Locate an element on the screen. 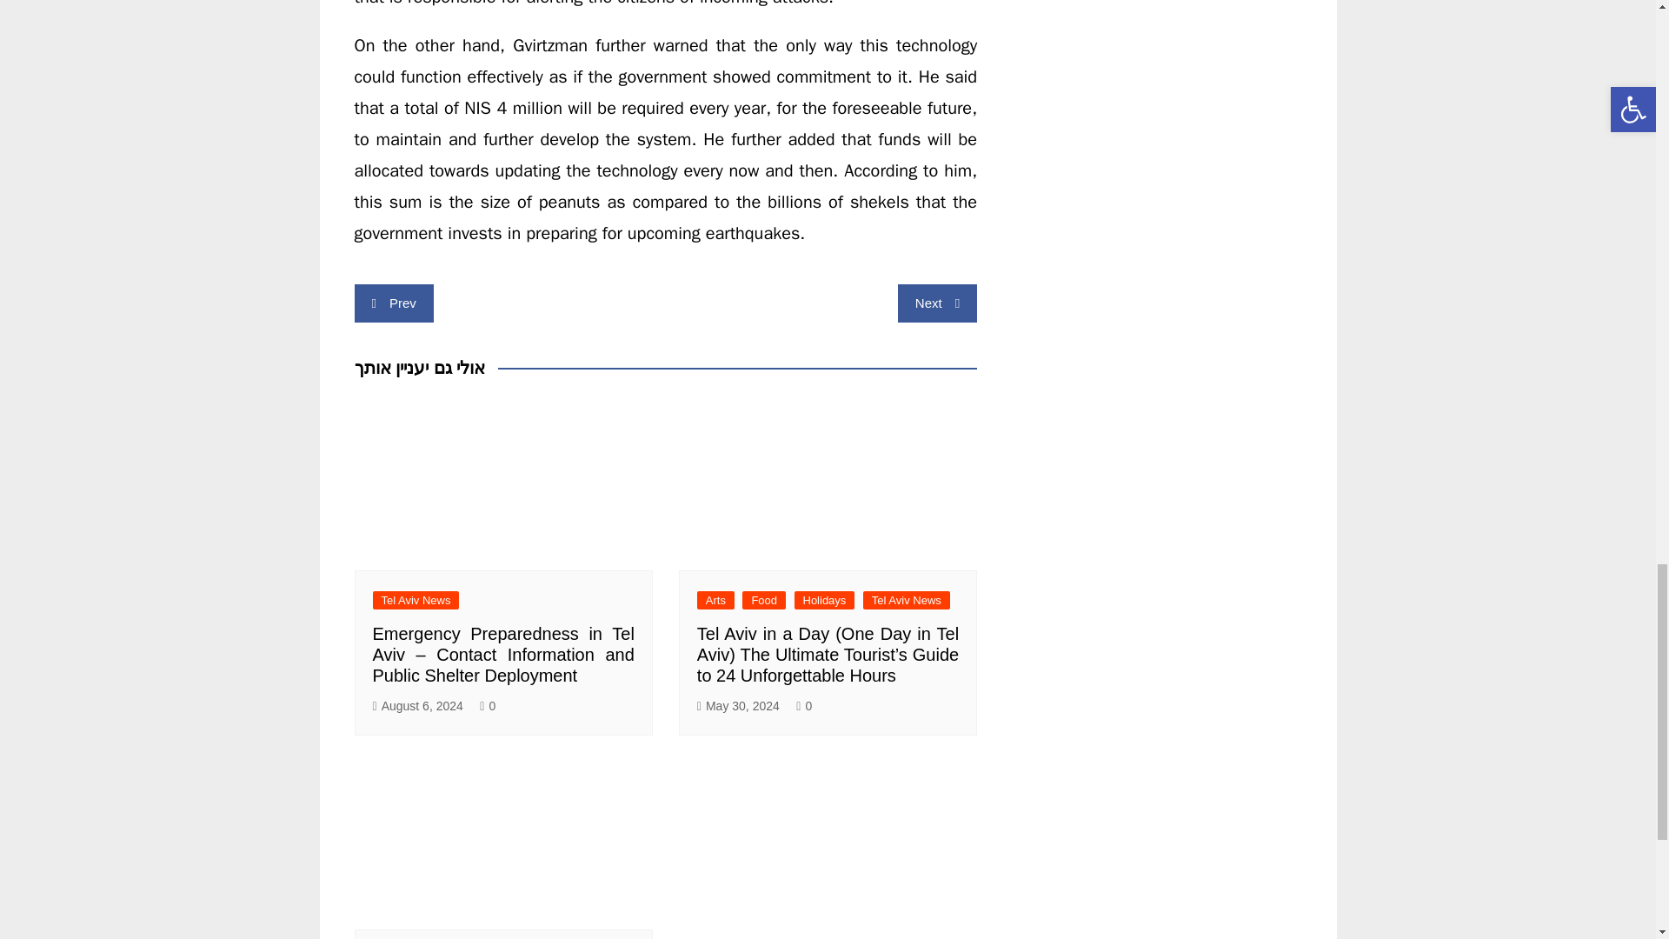 This screenshot has height=939, width=1669. Prev is located at coordinates (394, 303).